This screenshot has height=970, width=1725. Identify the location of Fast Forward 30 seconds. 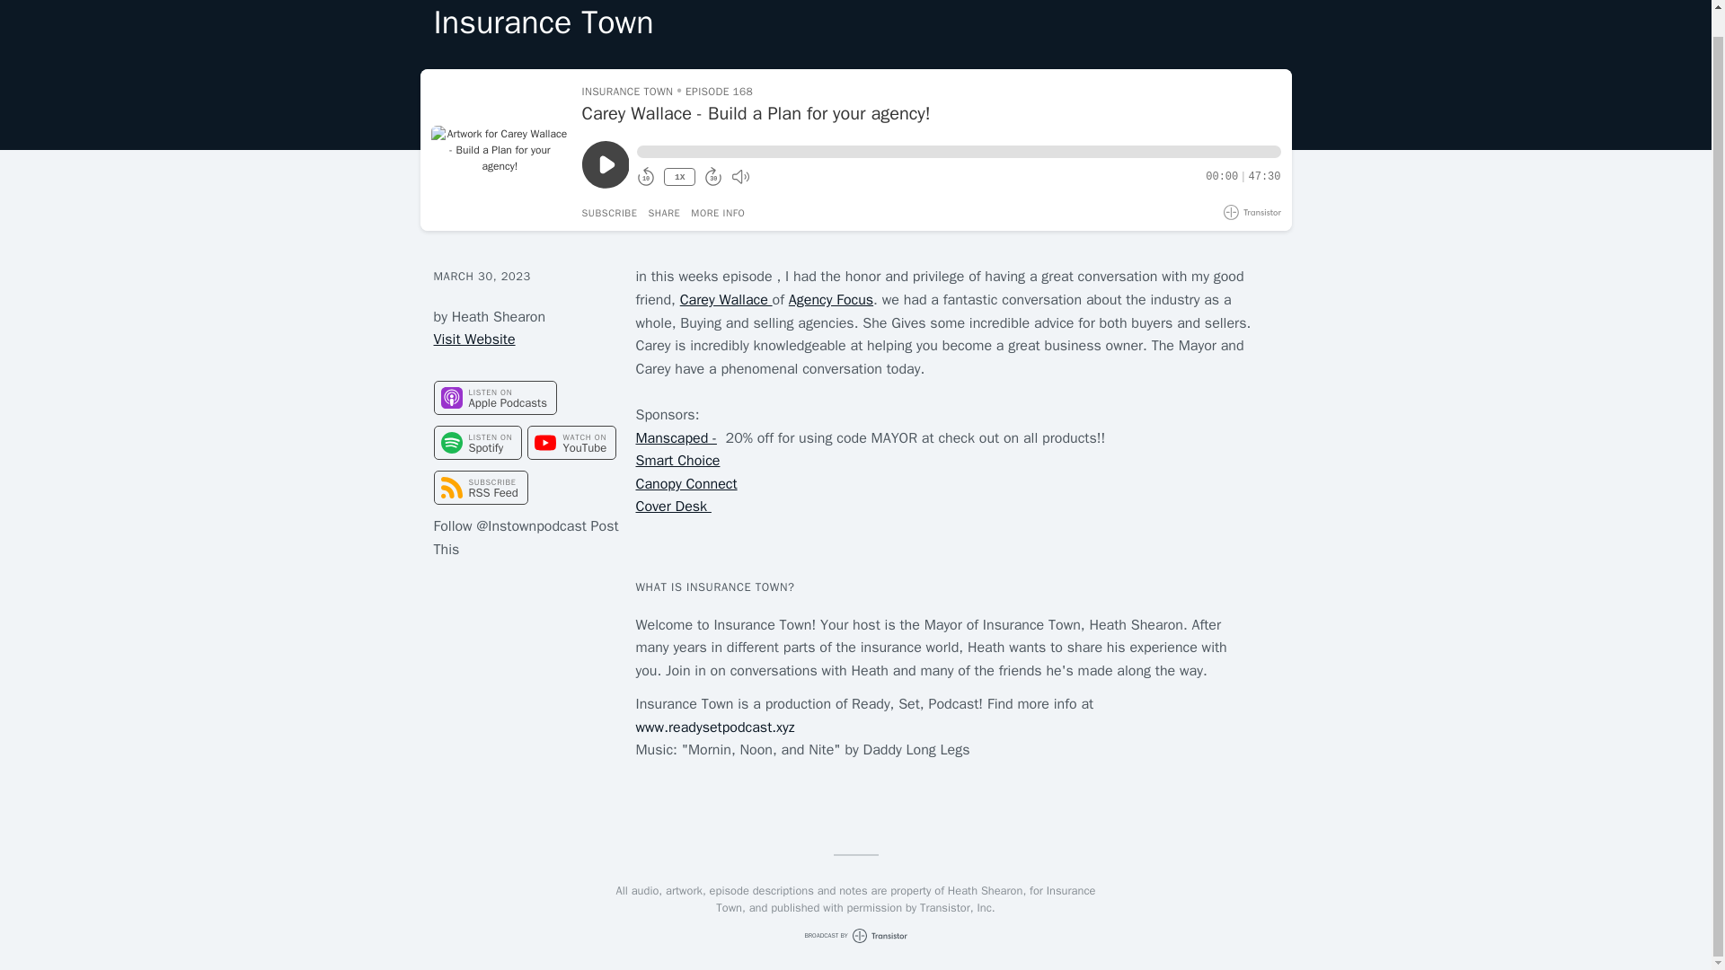
(713, 178).